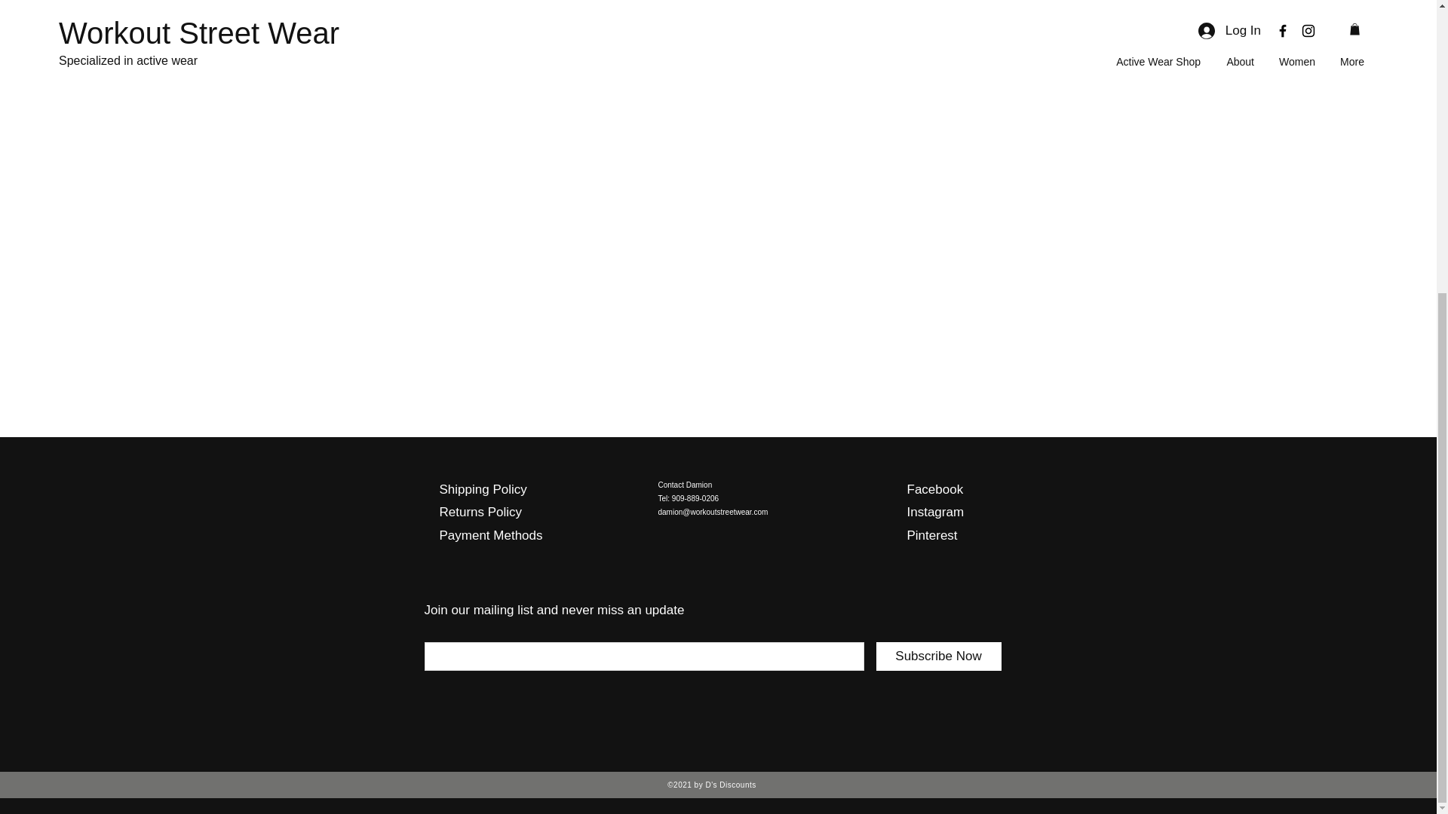 This screenshot has height=814, width=1448. What do you see at coordinates (938, 656) in the screenshot?
I see `Subscribe Now` at bounding box center [938, 656].